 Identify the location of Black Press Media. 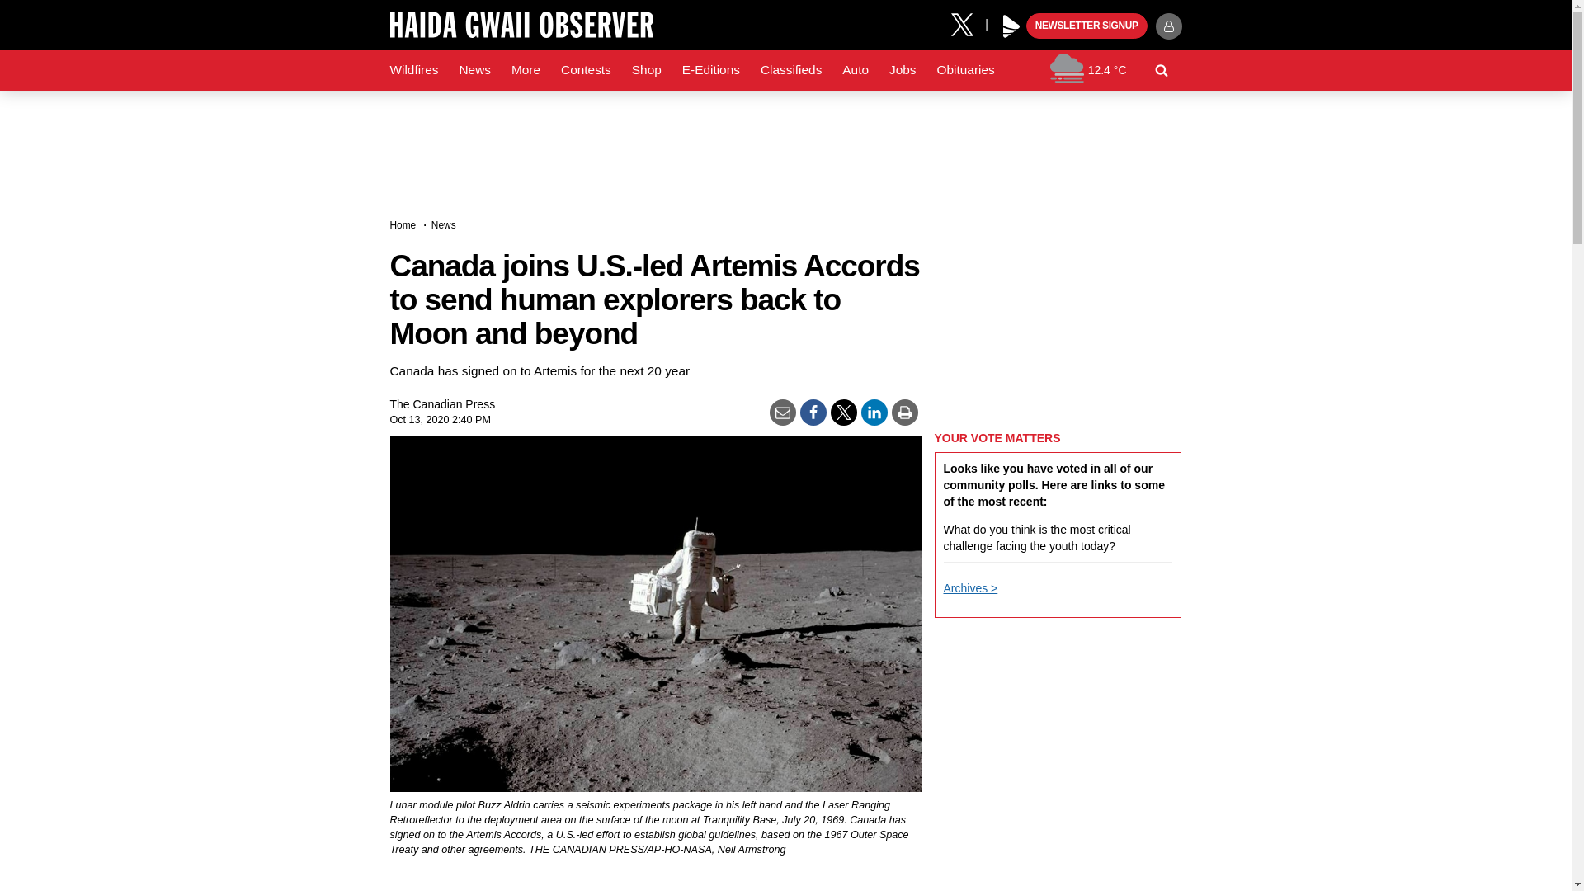
(1011, 26).